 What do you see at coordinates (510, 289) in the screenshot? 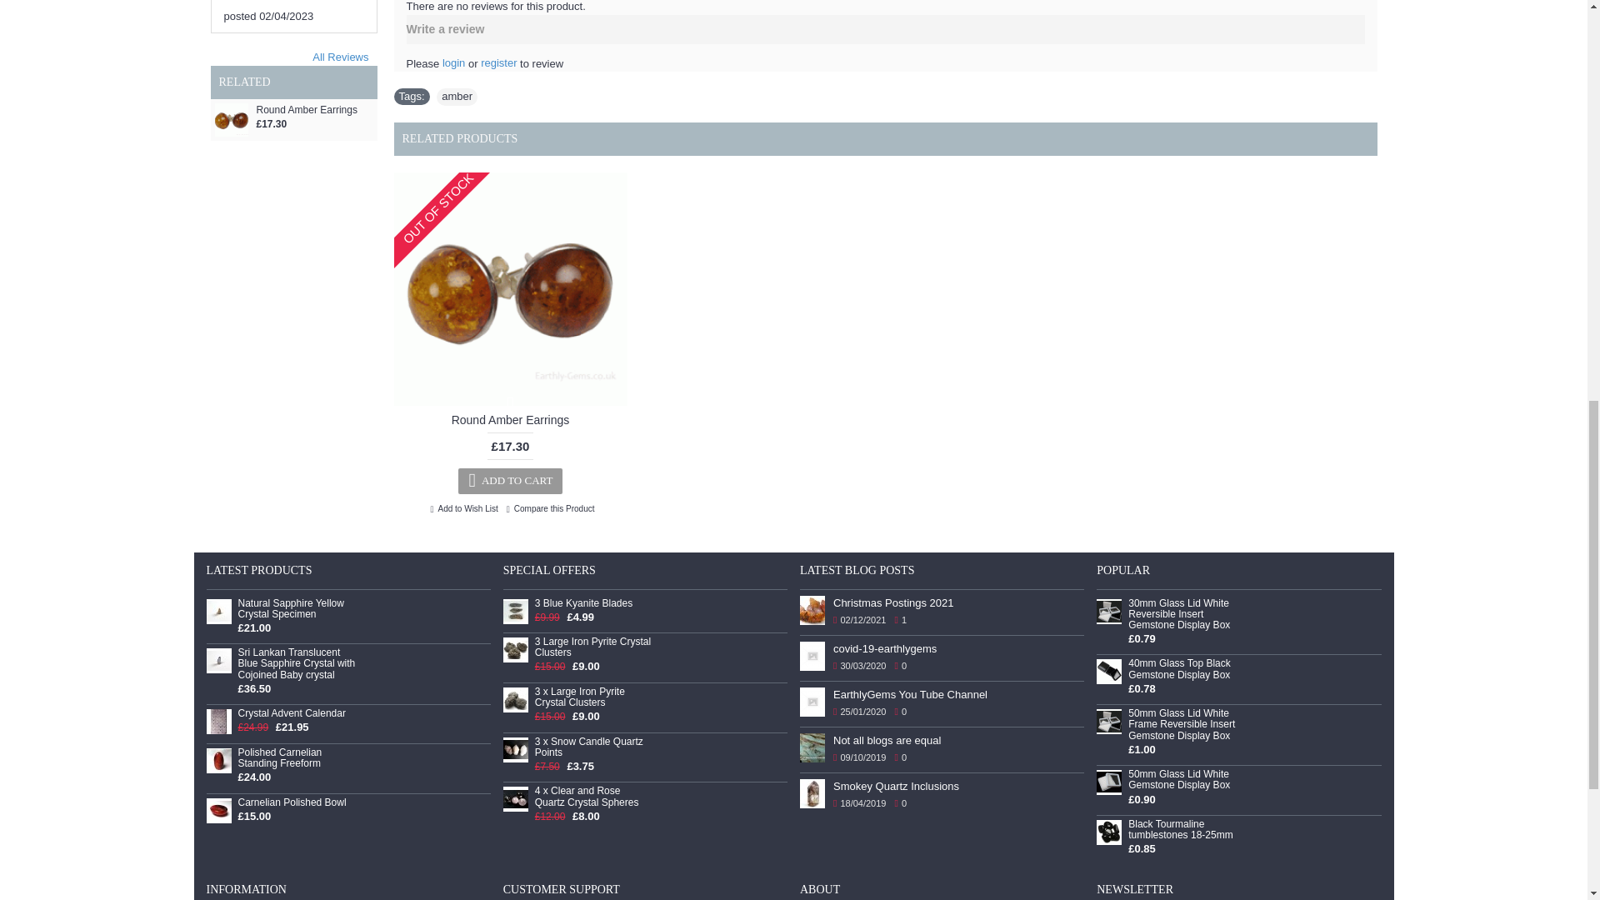
I see `Round Amber Earrings` at bounding box center [510, 289].